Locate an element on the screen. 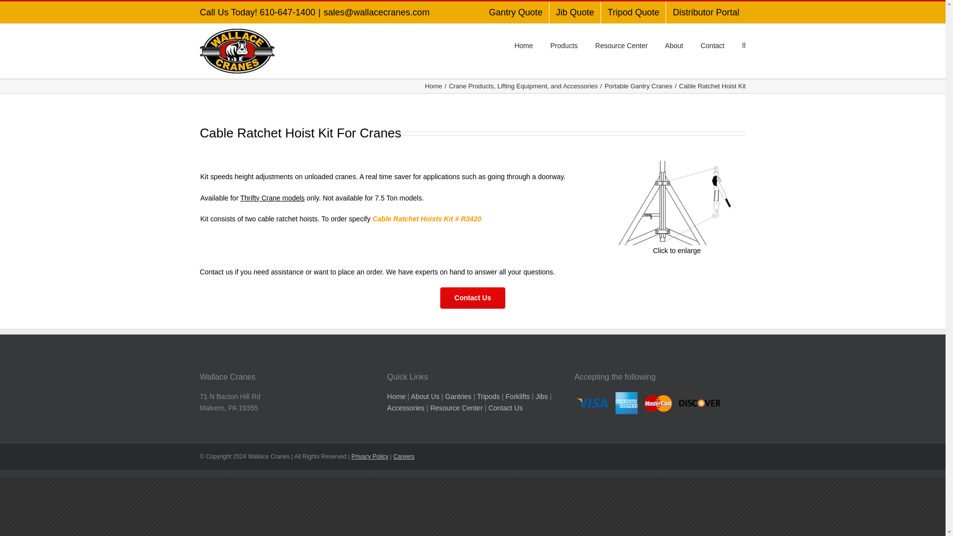 The width and height of the screenshot is (953, 536). 610-647-1400 is located at coordinates (287, 12).